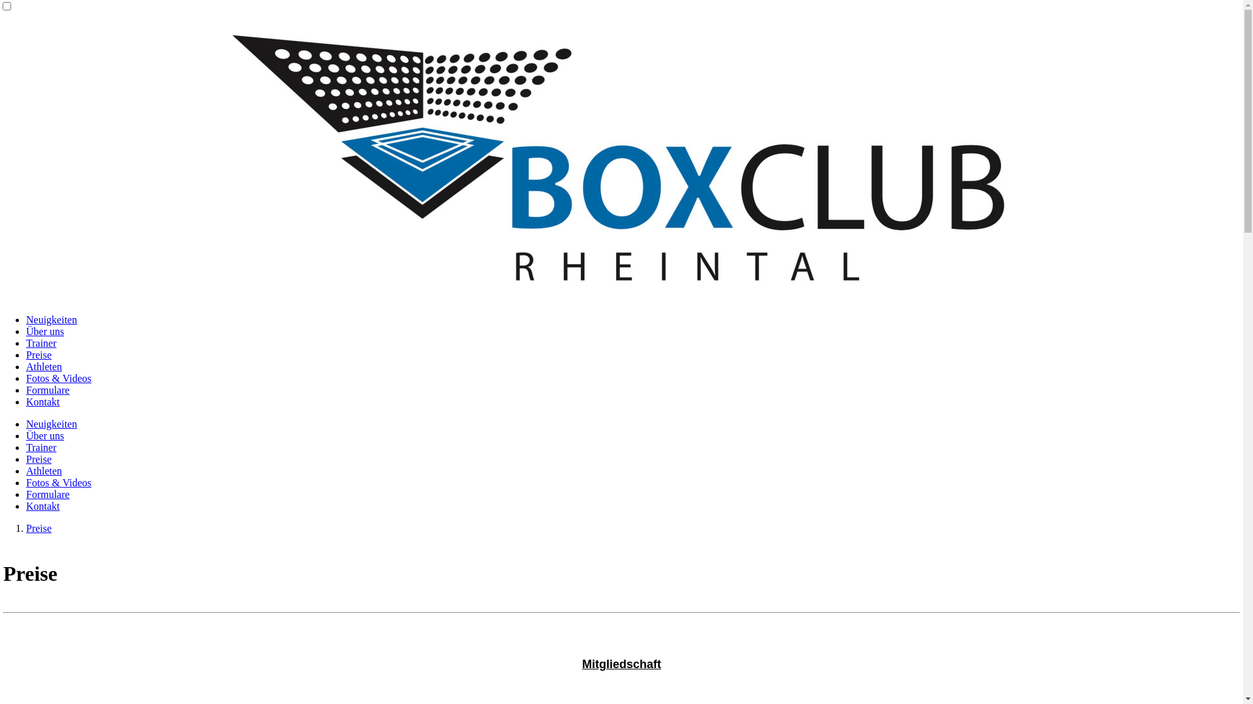 This screenshot has width=1253, height=704. What do you see at coordinates (48, 390) in the screenshot?
I see `Formulare` at bounding box center [48, 390].